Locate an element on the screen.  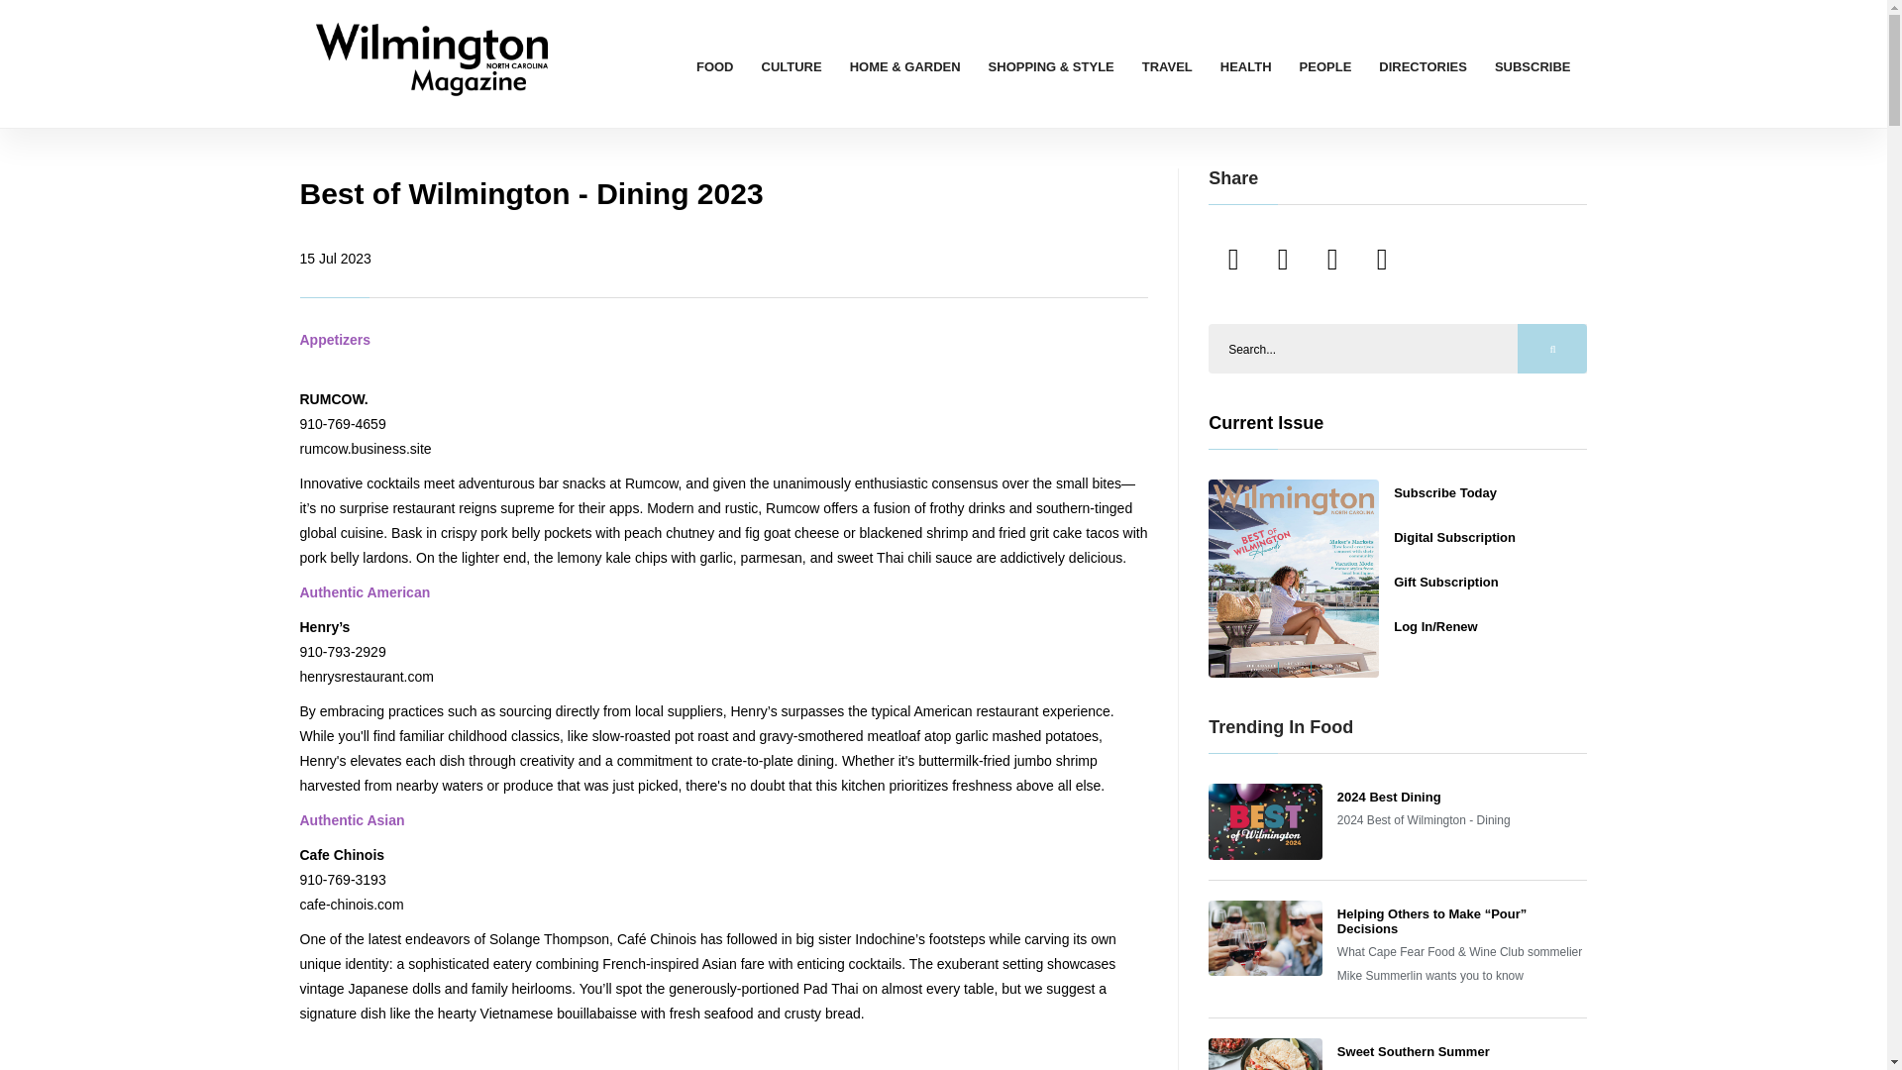
FOOD is located at coordinates (715, 66).